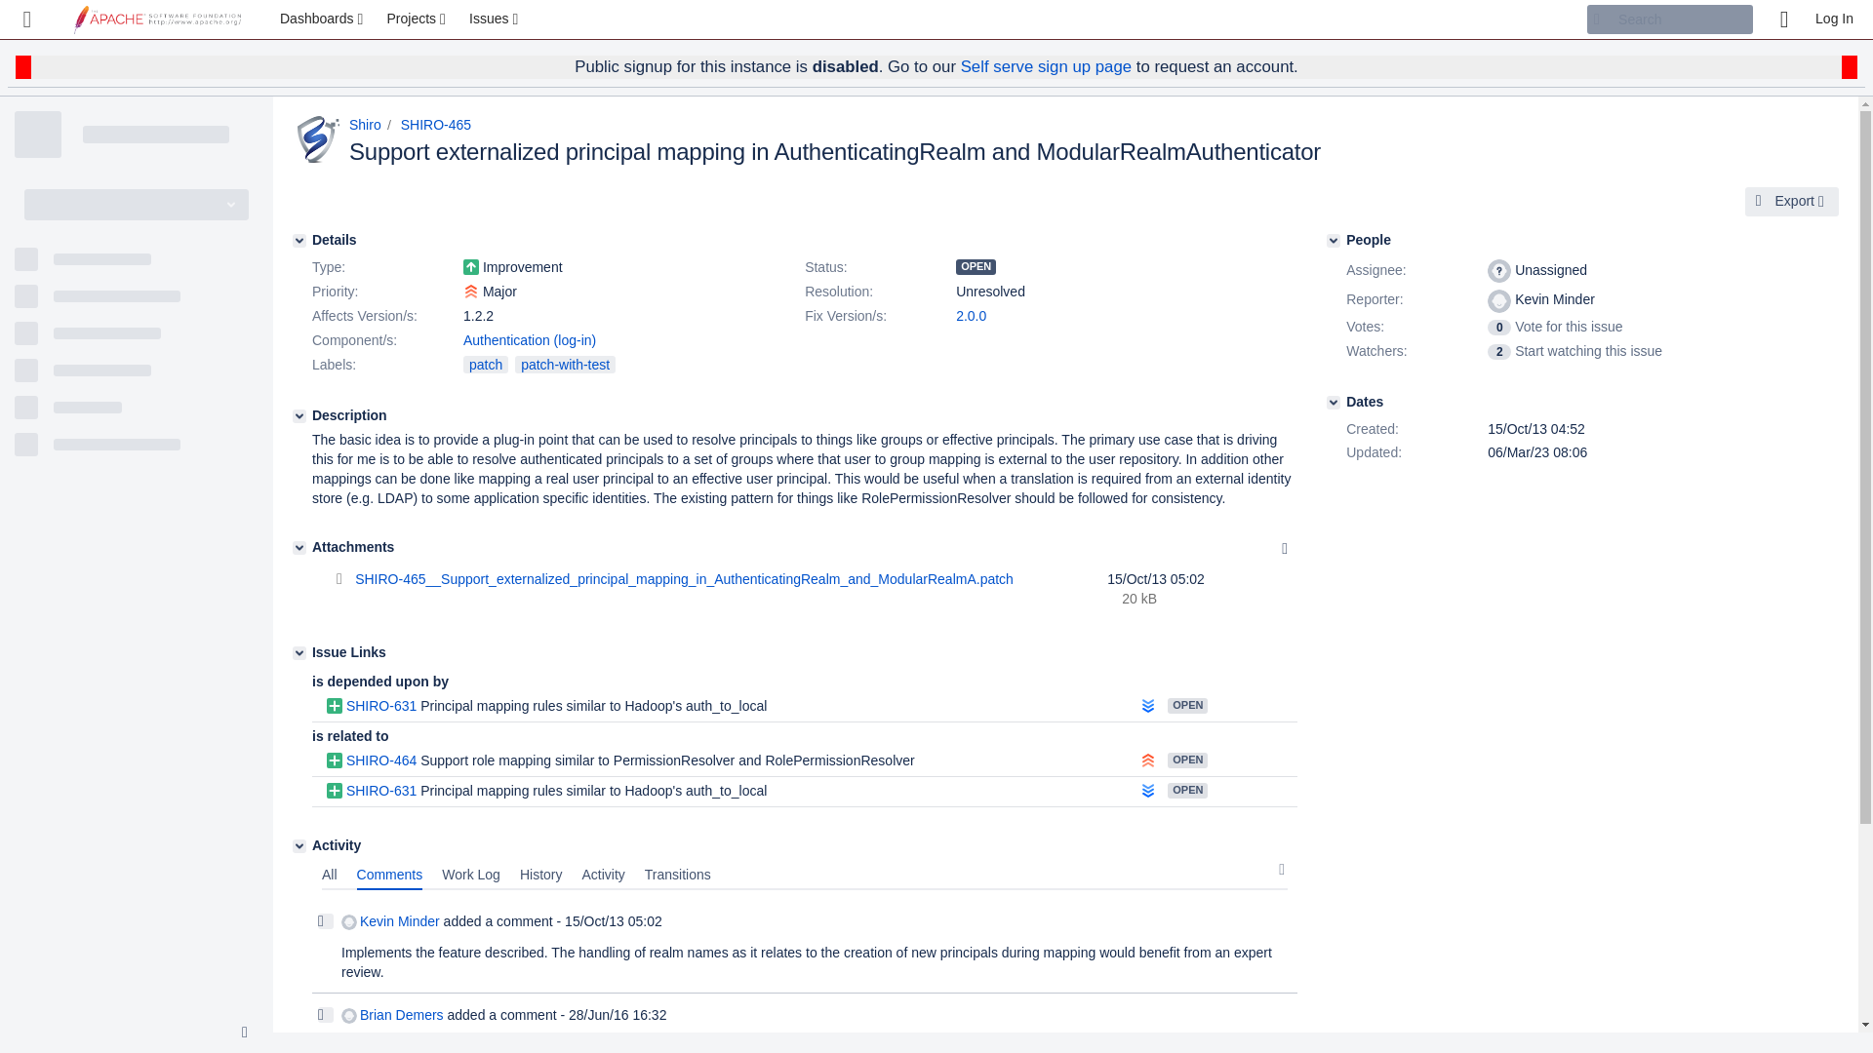 This screenshot has width=1873, height=1053. Describe the element at coordinates (324, 19) in the screenshot. I see `Dashboards` at that location.